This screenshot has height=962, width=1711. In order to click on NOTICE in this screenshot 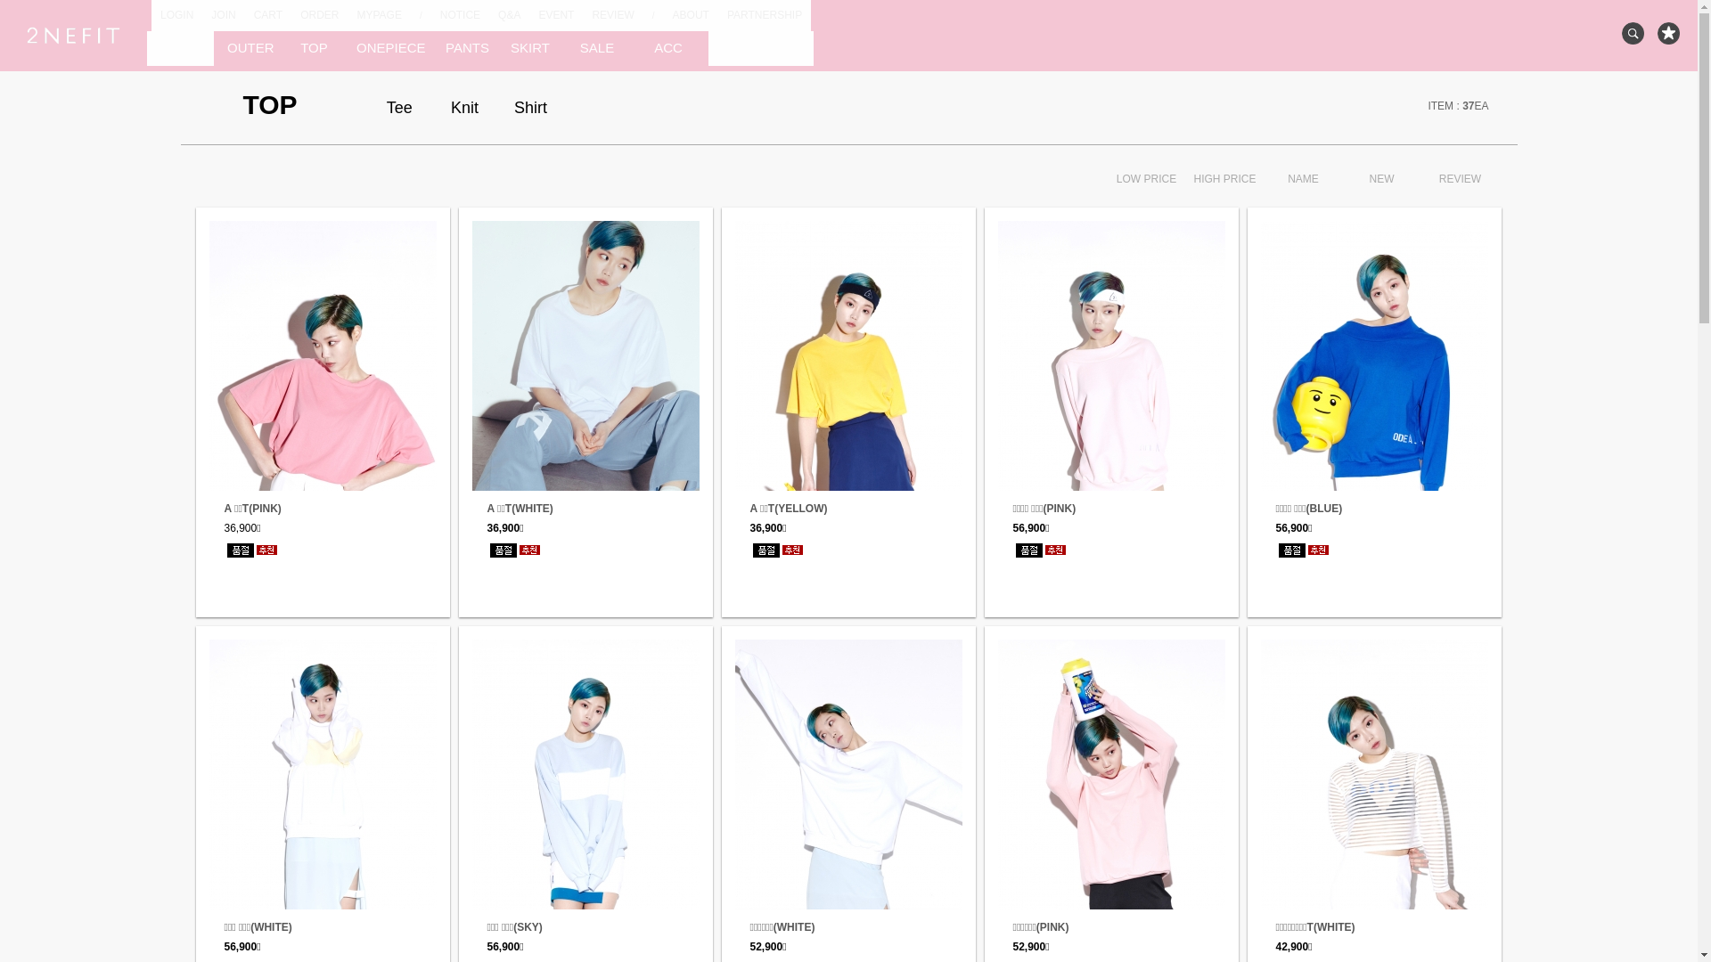, I will do `click(460, 16)`.